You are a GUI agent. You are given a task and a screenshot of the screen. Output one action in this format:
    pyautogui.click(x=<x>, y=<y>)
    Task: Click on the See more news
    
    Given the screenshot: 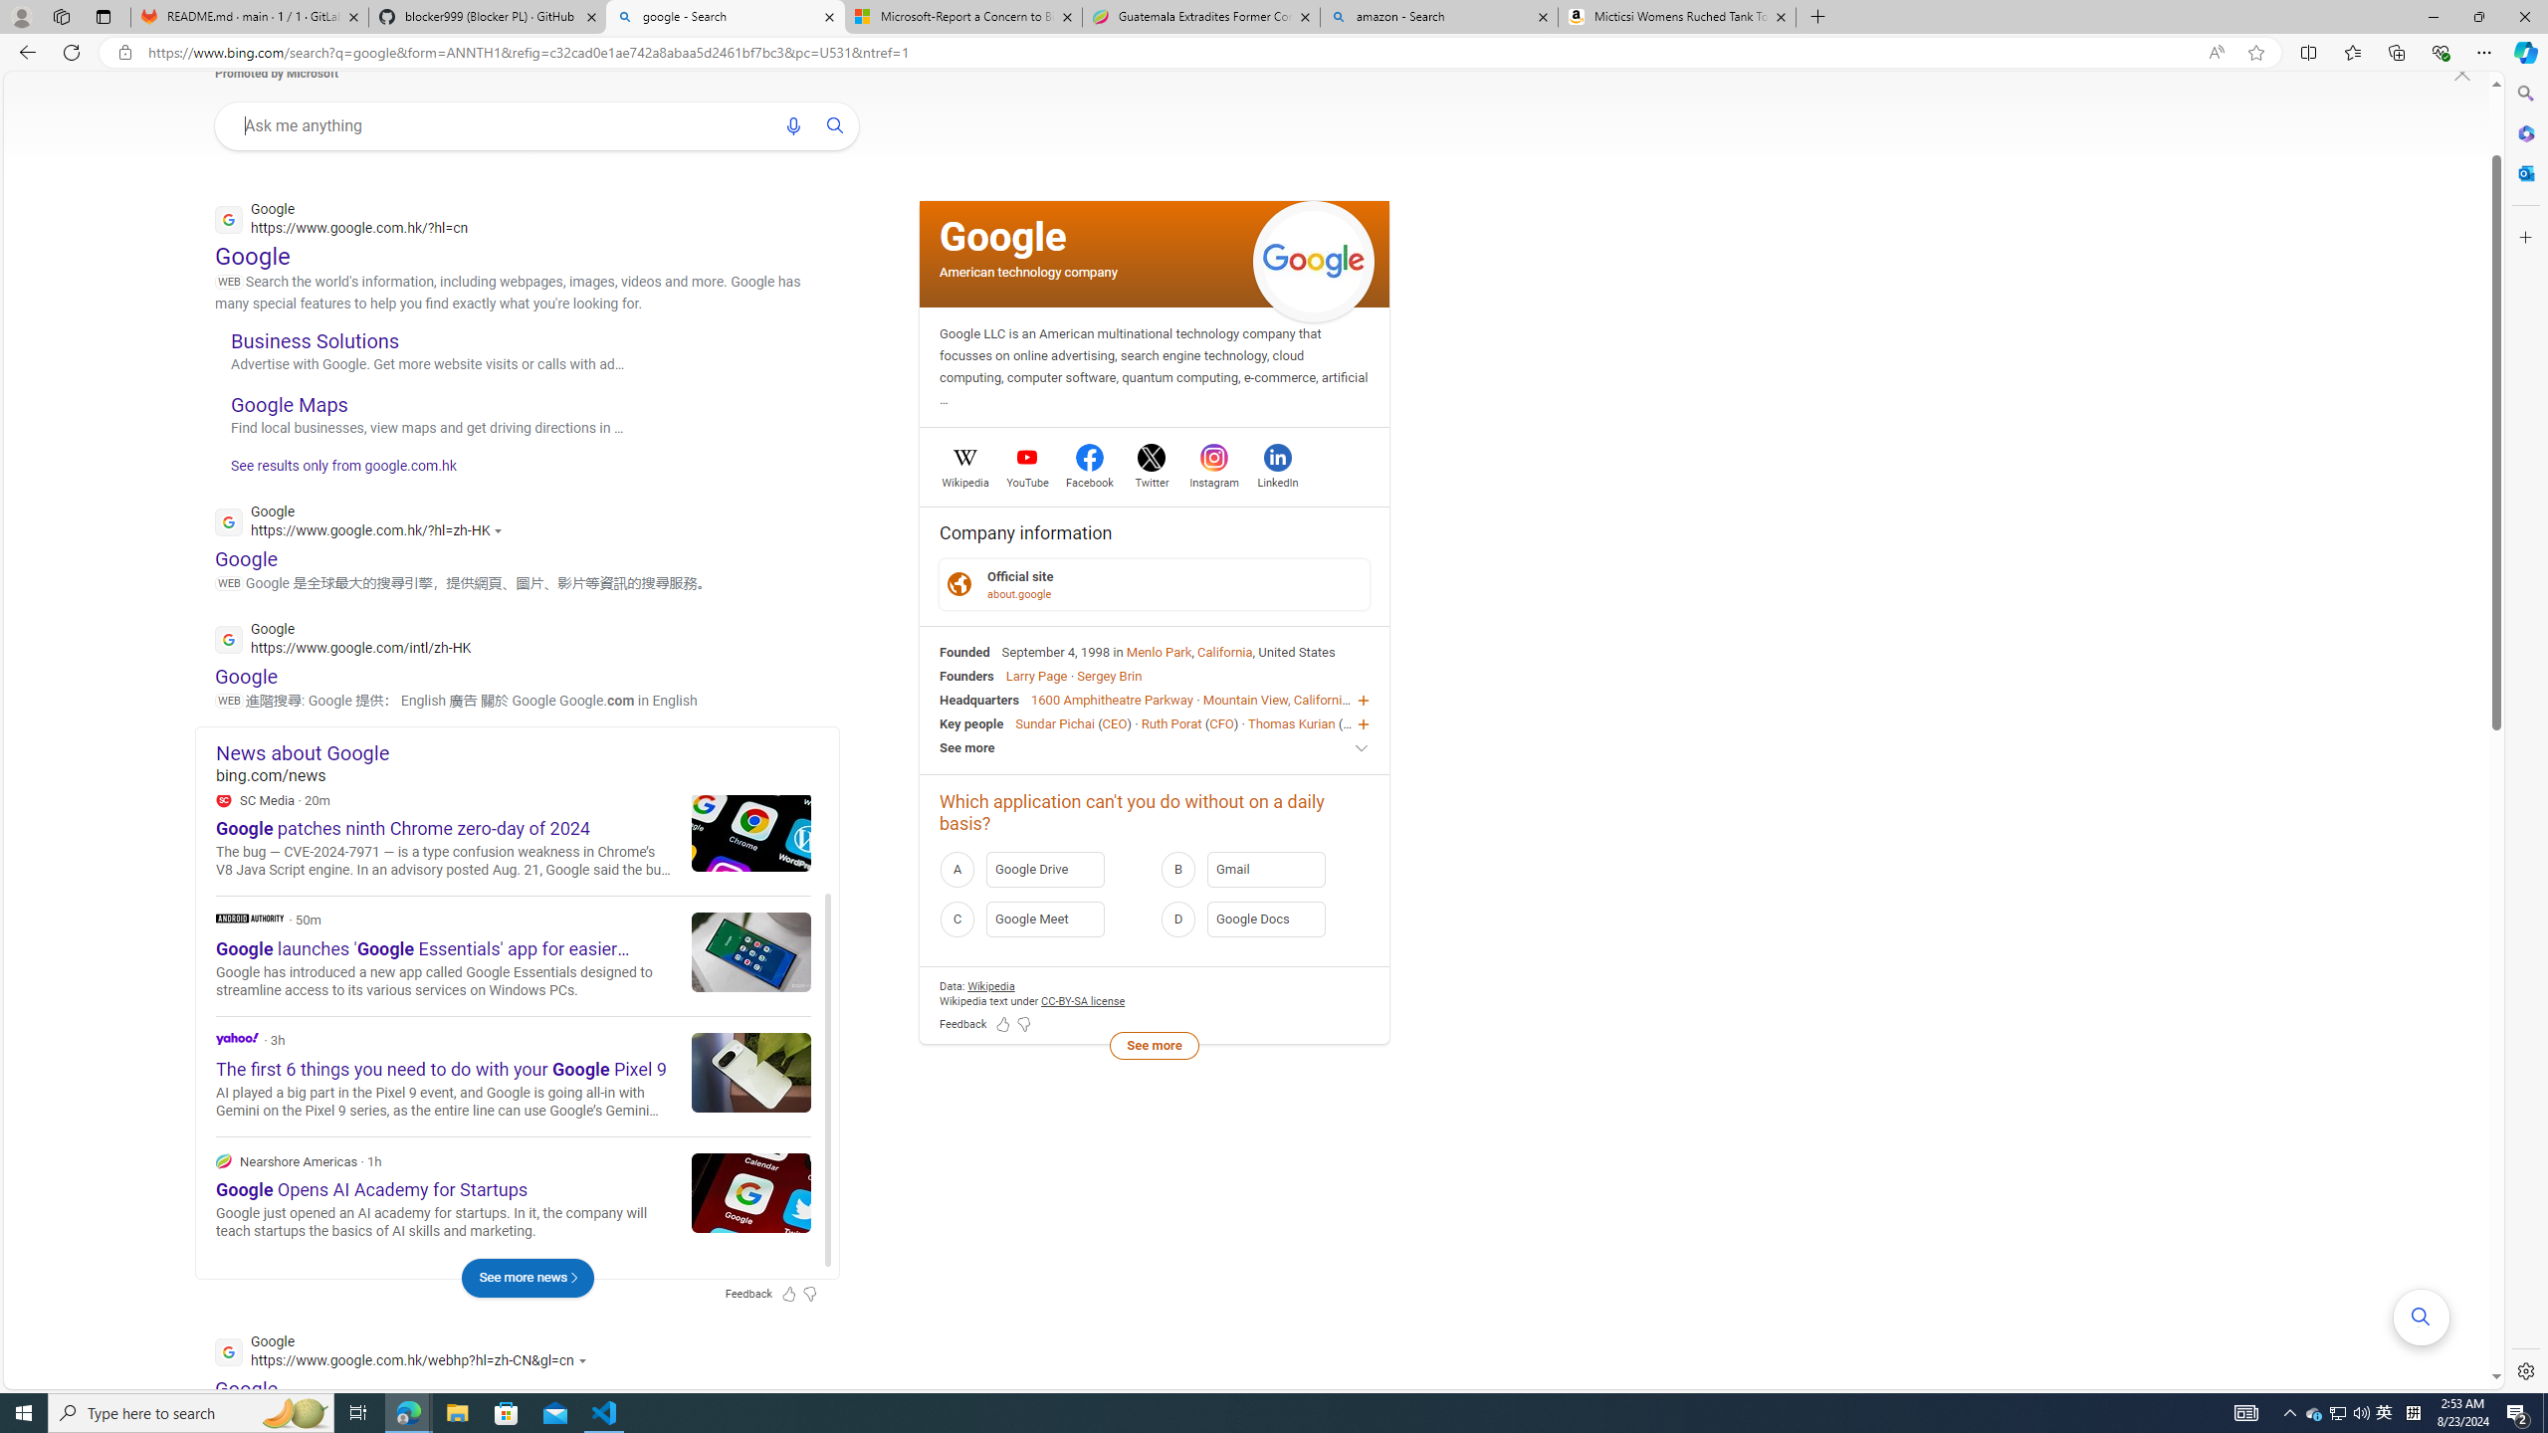 What is the action you would take?
    pyautogui.click(x=528, y=1278)
    